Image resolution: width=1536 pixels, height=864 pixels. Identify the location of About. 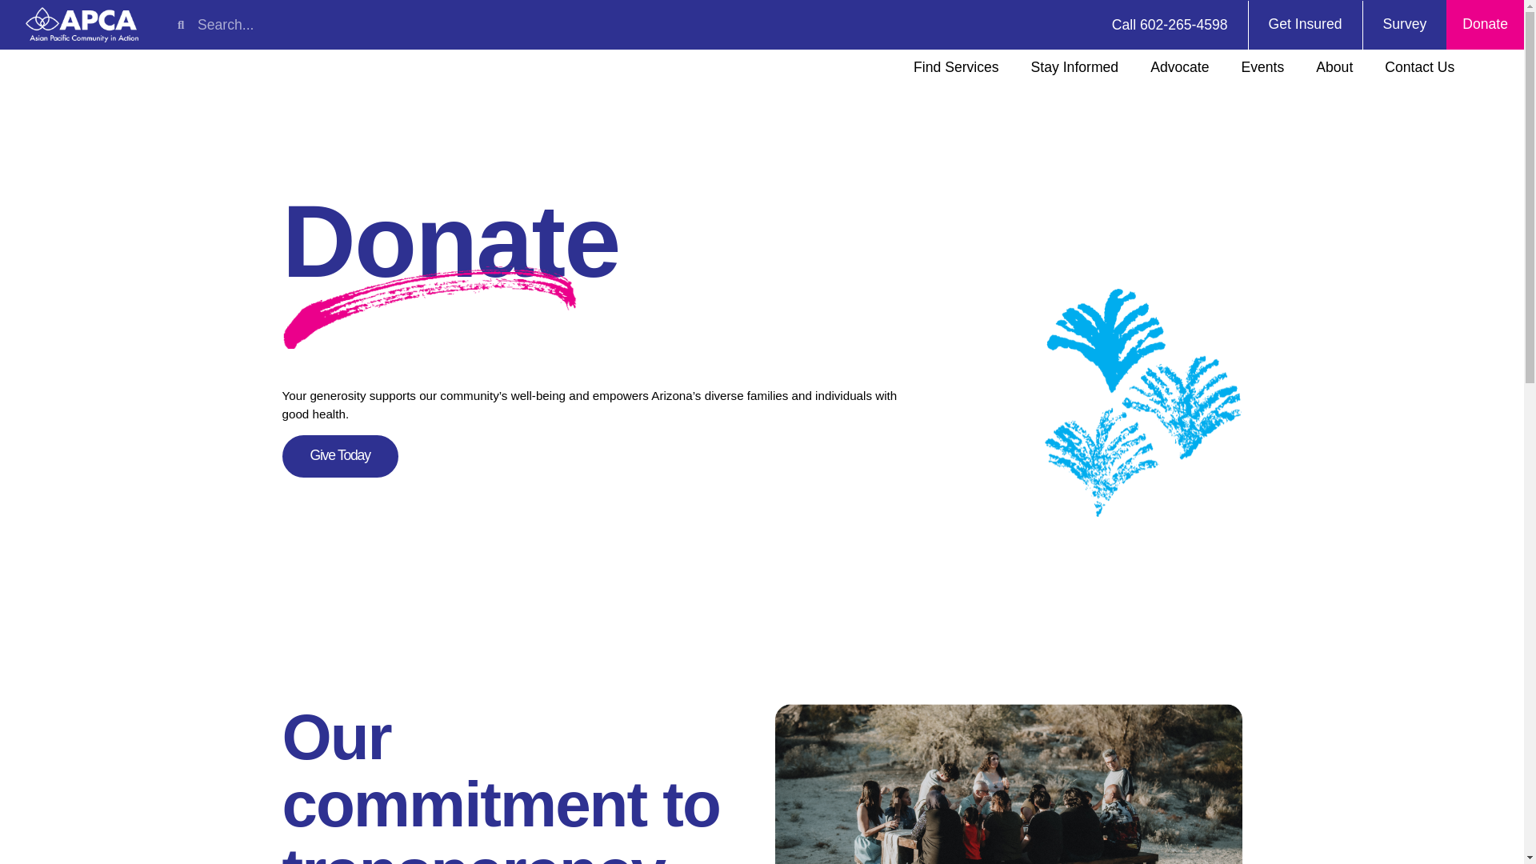
(1334, 66).